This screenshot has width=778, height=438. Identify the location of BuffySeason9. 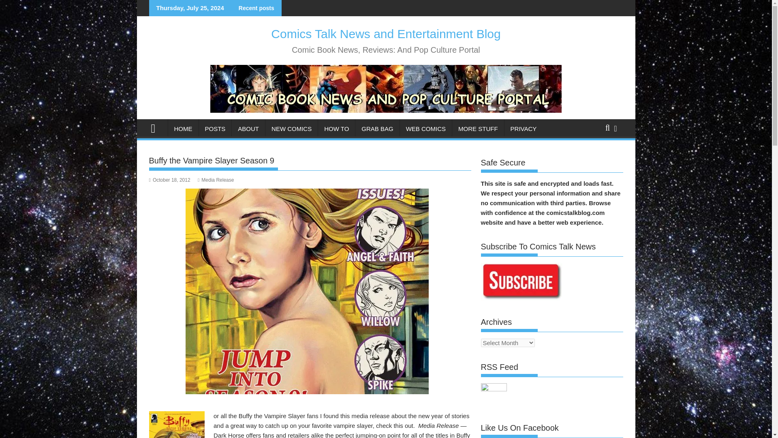
(177, 425).